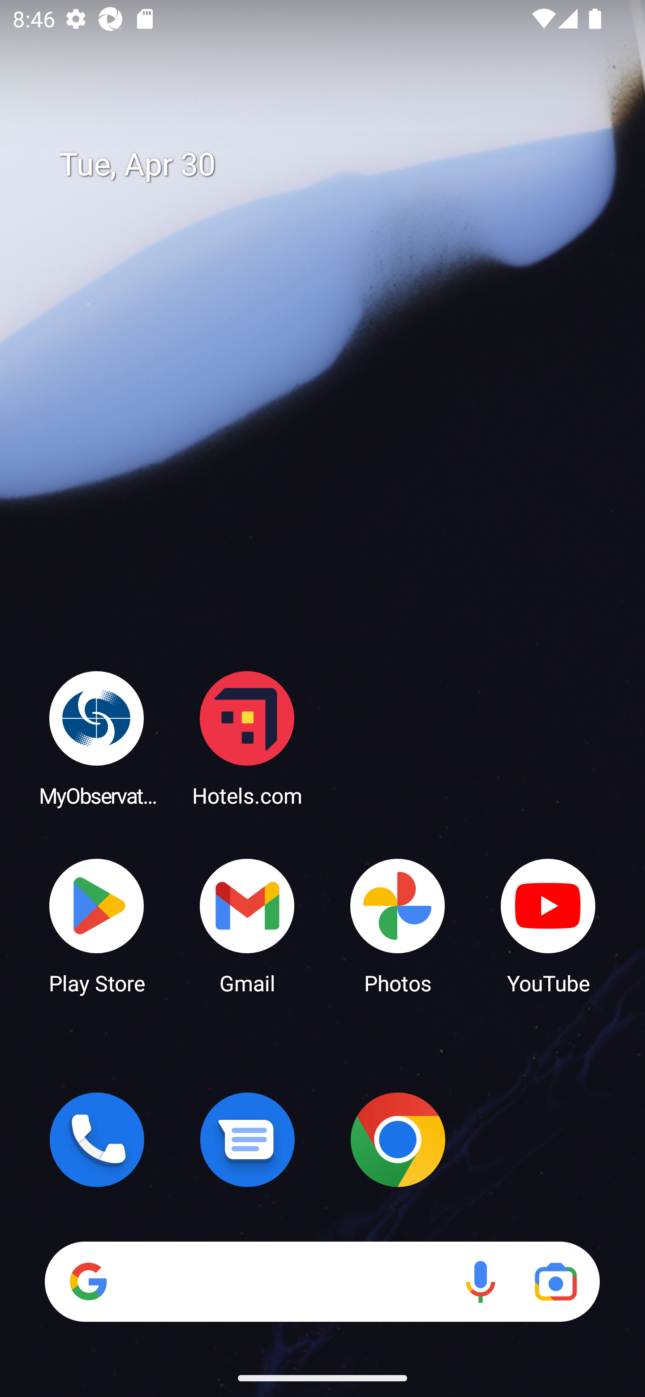  What do you see at coordinates (555, 1281) in the screenshot?
I see `Google Lens` at bounding box center [555, 1281].